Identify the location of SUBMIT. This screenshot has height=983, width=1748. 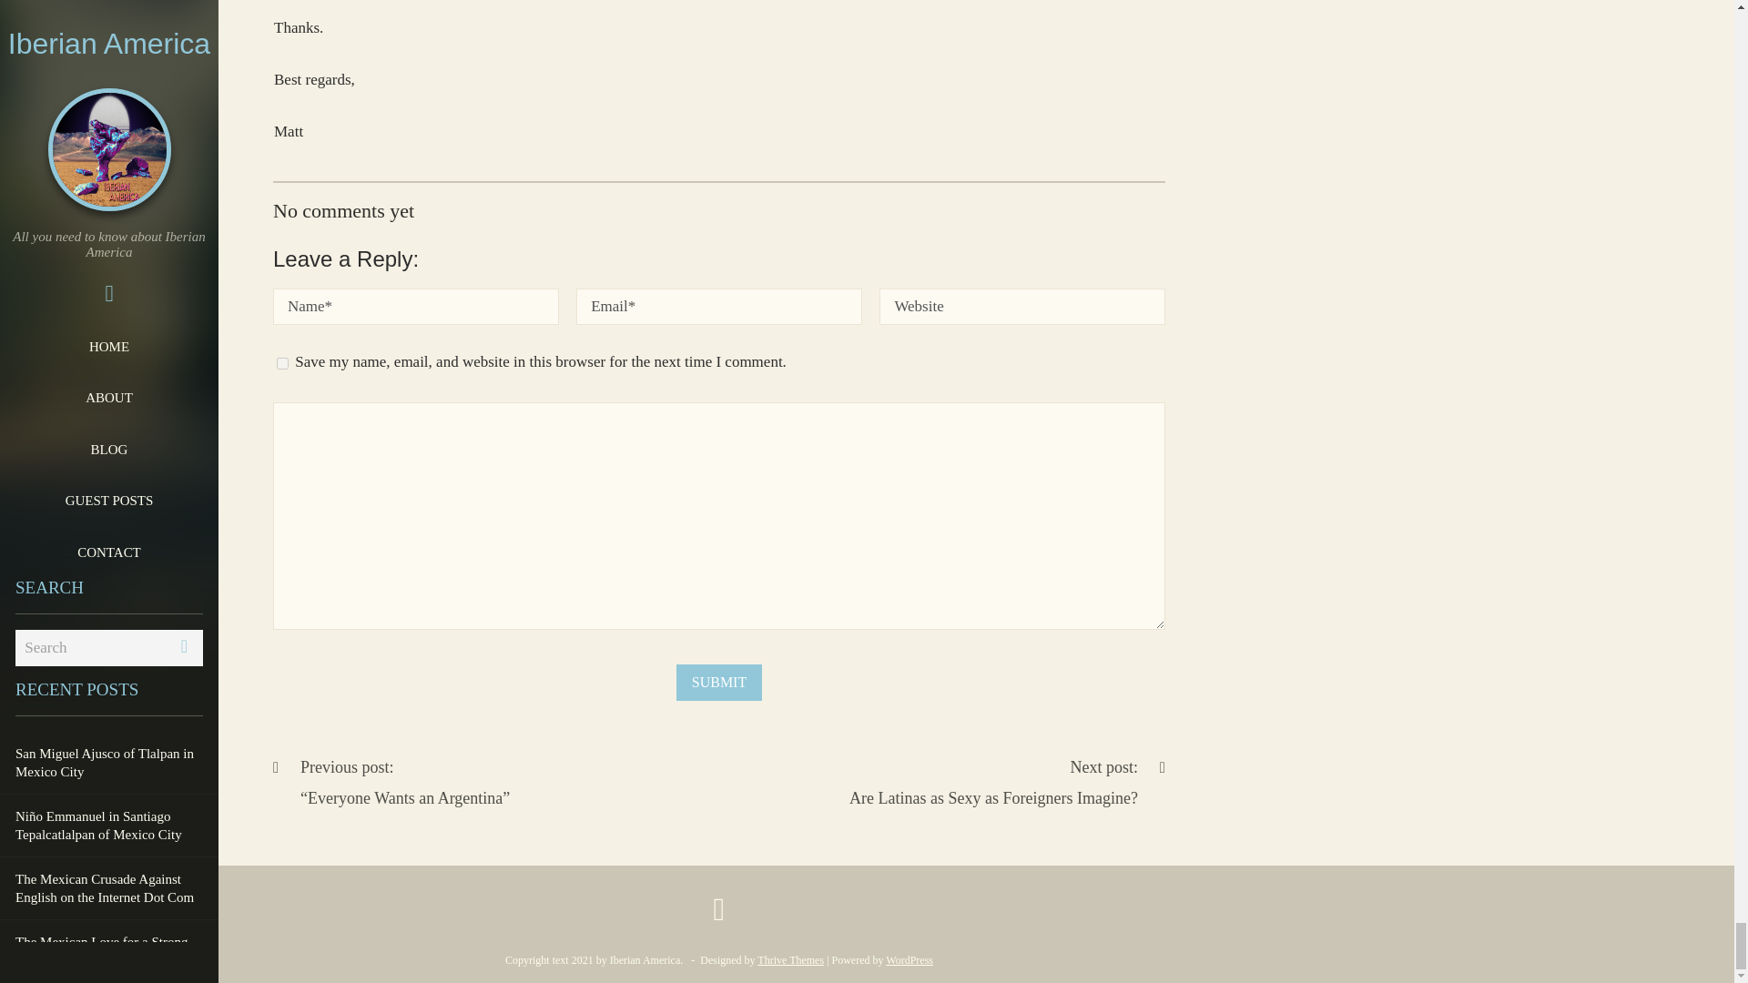
(1007, 783).